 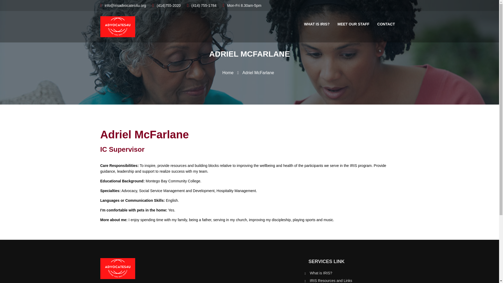 What do you see at coordinates (386, 24) in the screenshot?
I see `CONTACT` at bounding box center [386, 24].